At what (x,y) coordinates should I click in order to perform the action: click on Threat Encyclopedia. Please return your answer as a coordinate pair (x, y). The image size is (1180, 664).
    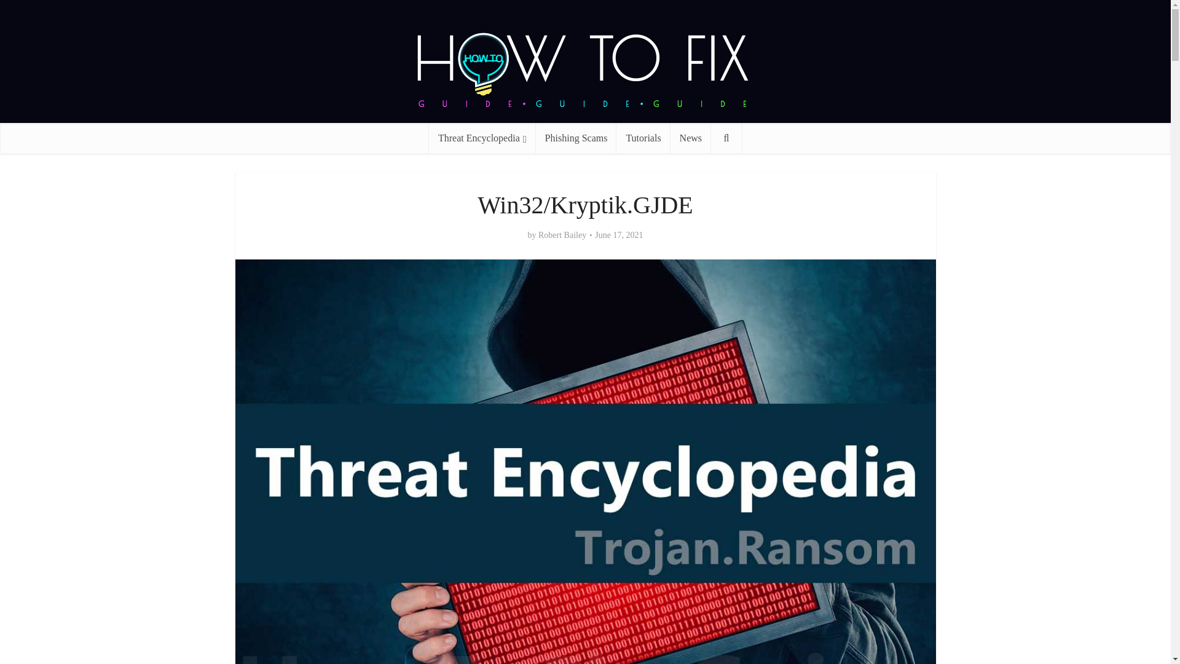
    Looking at the image, I should click on (482, 138).